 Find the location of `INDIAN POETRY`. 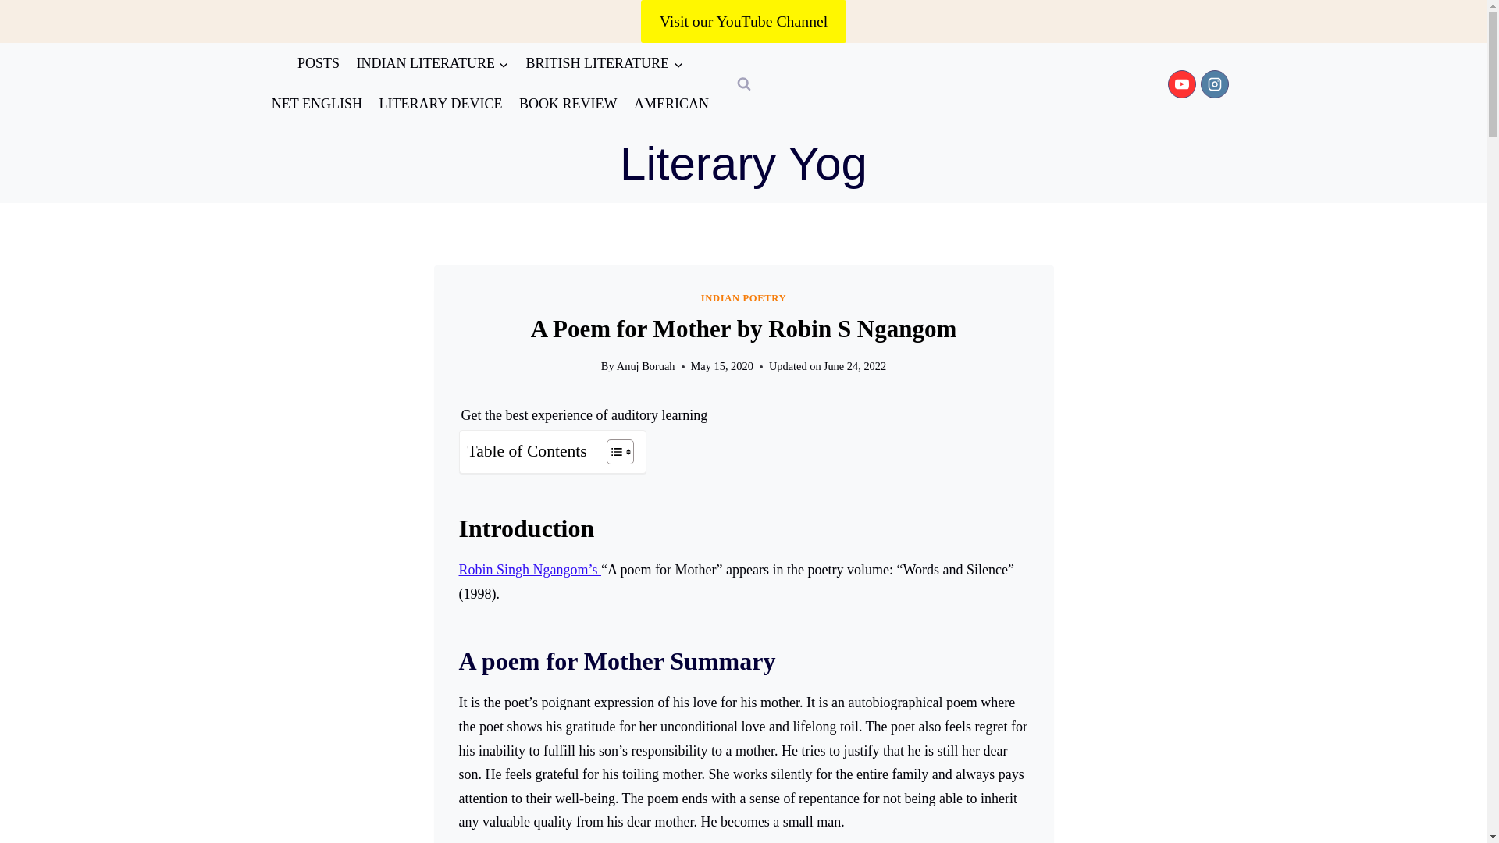

INDIAN POETRY is located at coordinates (744, 297).